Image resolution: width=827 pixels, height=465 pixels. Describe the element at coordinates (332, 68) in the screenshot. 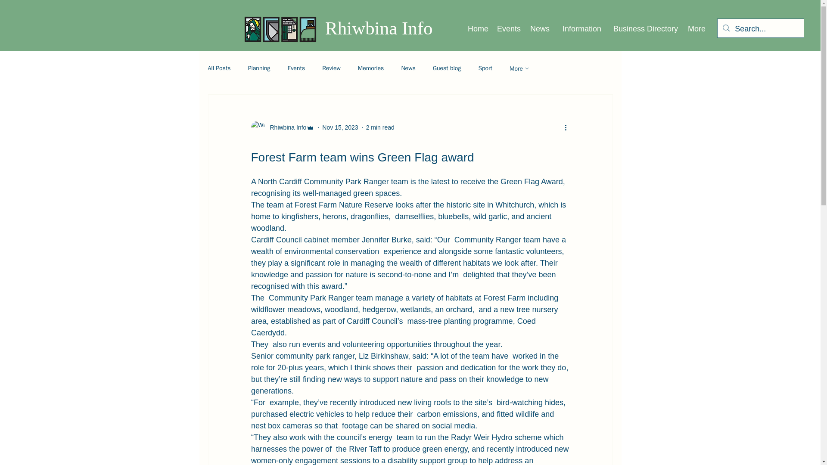

I see `Review` at that location.